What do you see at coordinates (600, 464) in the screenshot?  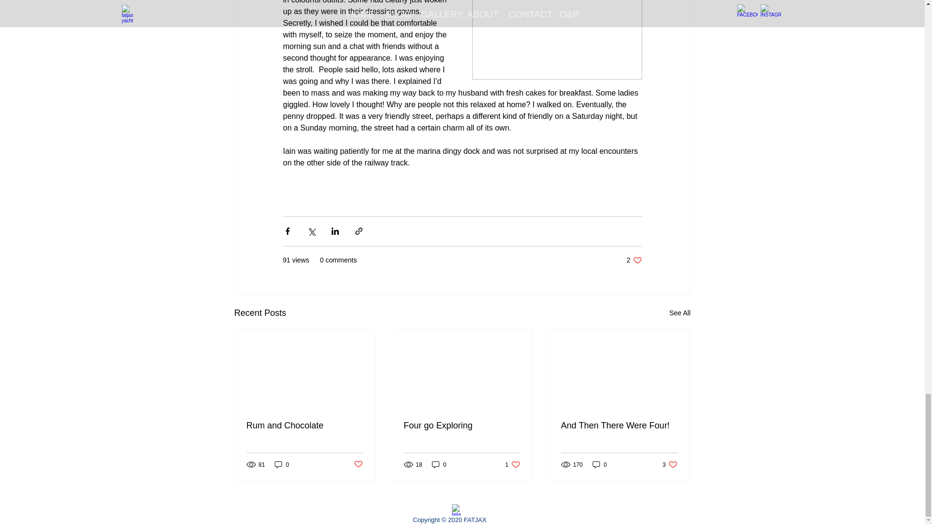 I see `0` at bounding box center [600, 464].